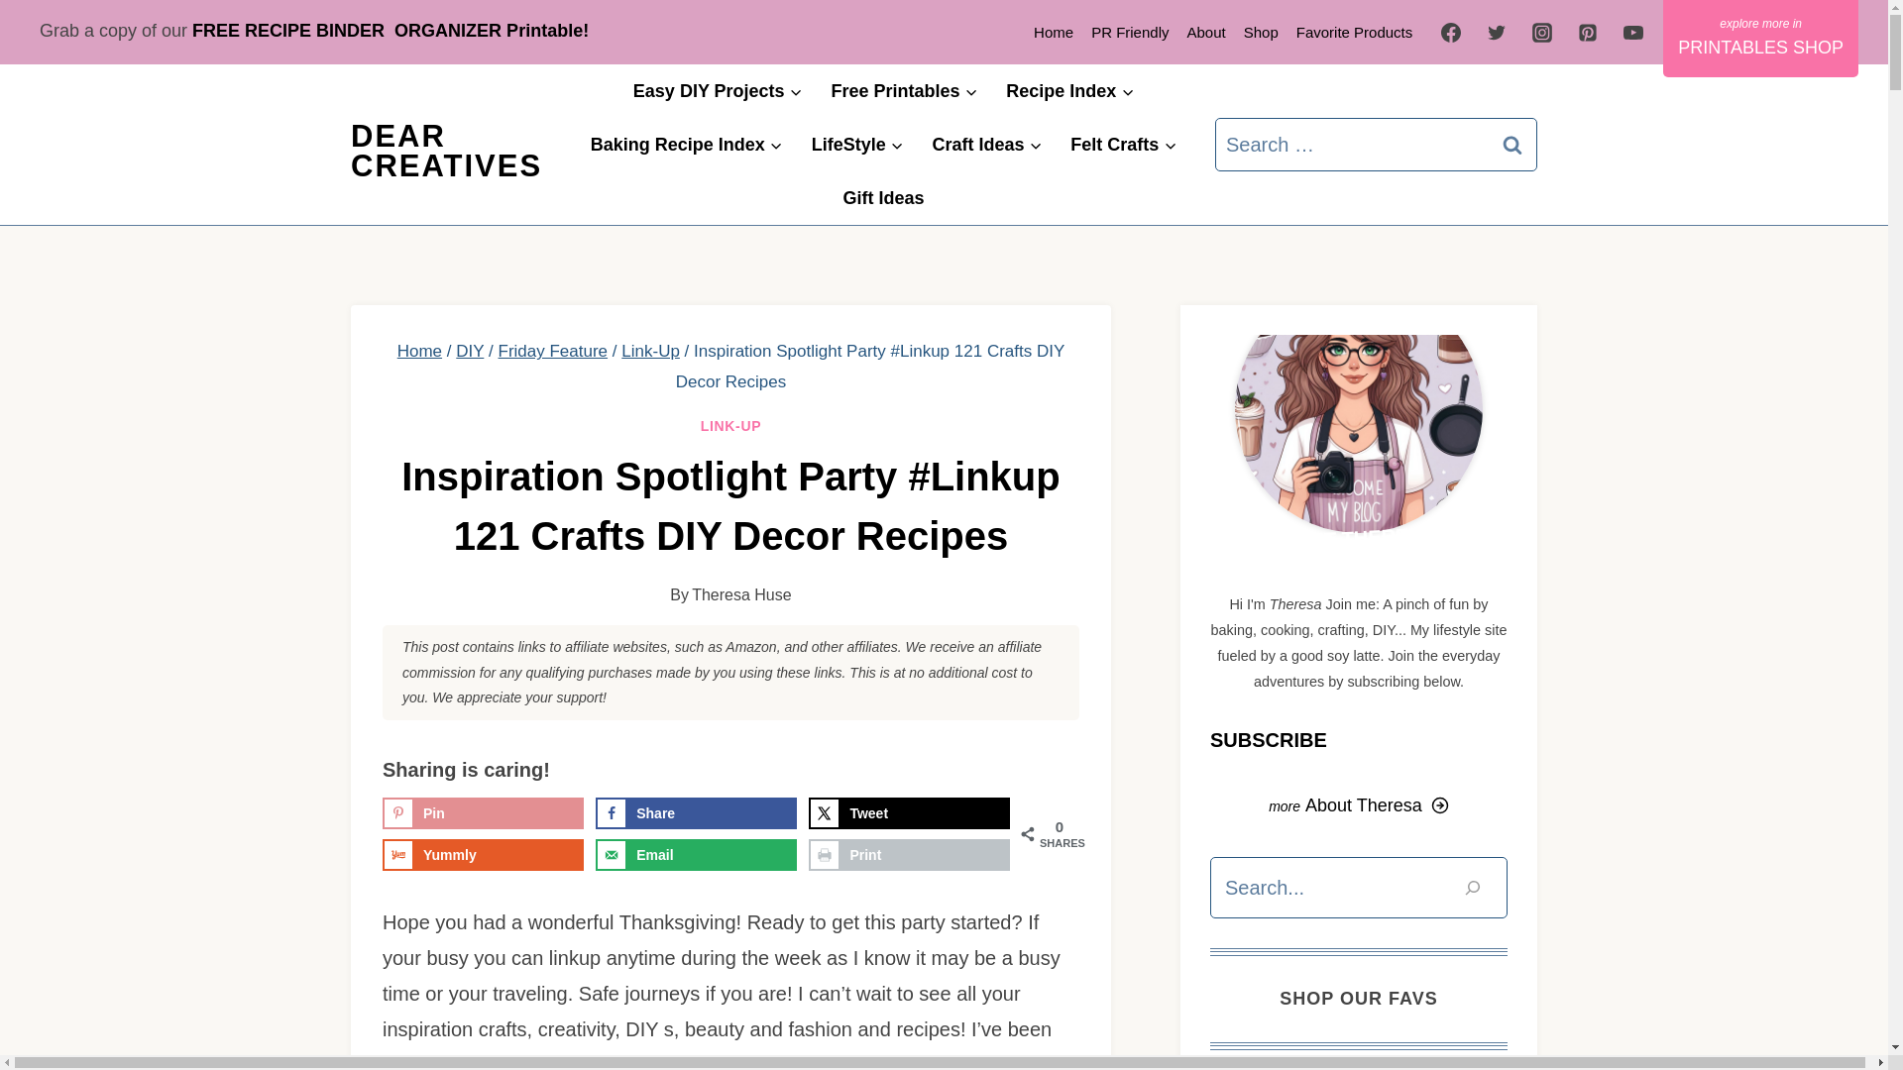 The width and height of the screenshot is (1903, 1070). I want to click on PRINTABLES SHOP, so click(1760, 38).